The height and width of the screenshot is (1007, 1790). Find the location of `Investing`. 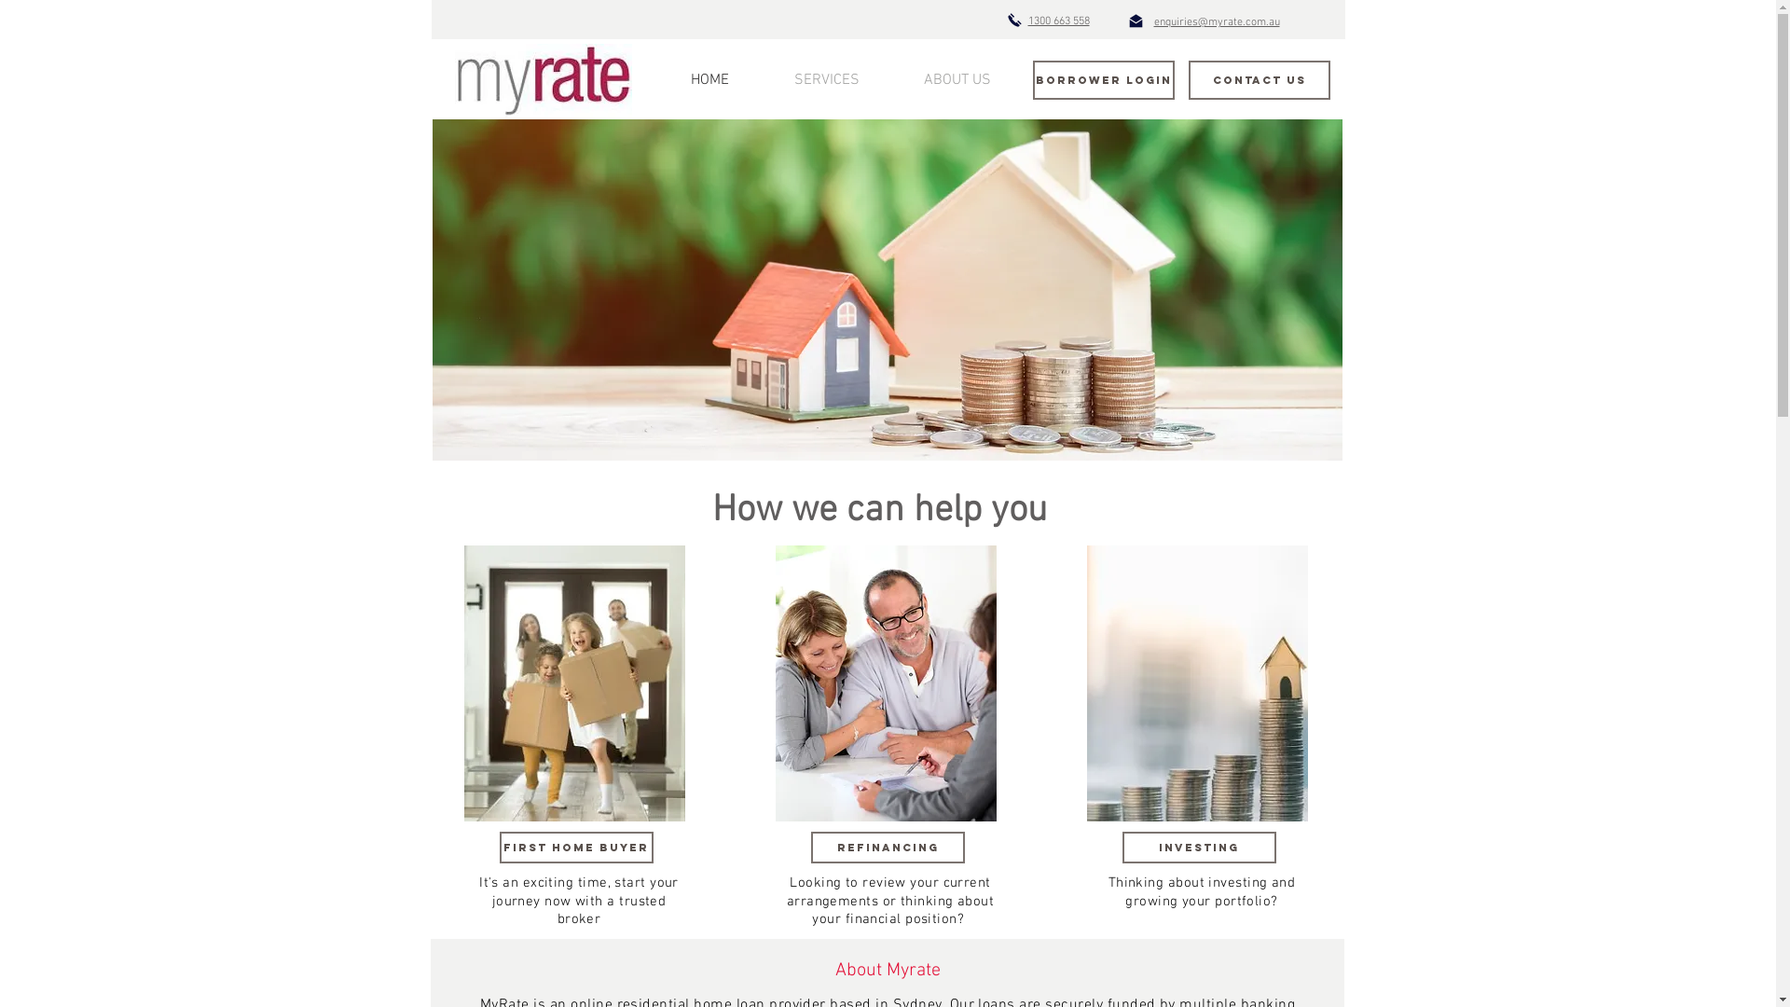

Investing is located at coordinates (1199, 848).